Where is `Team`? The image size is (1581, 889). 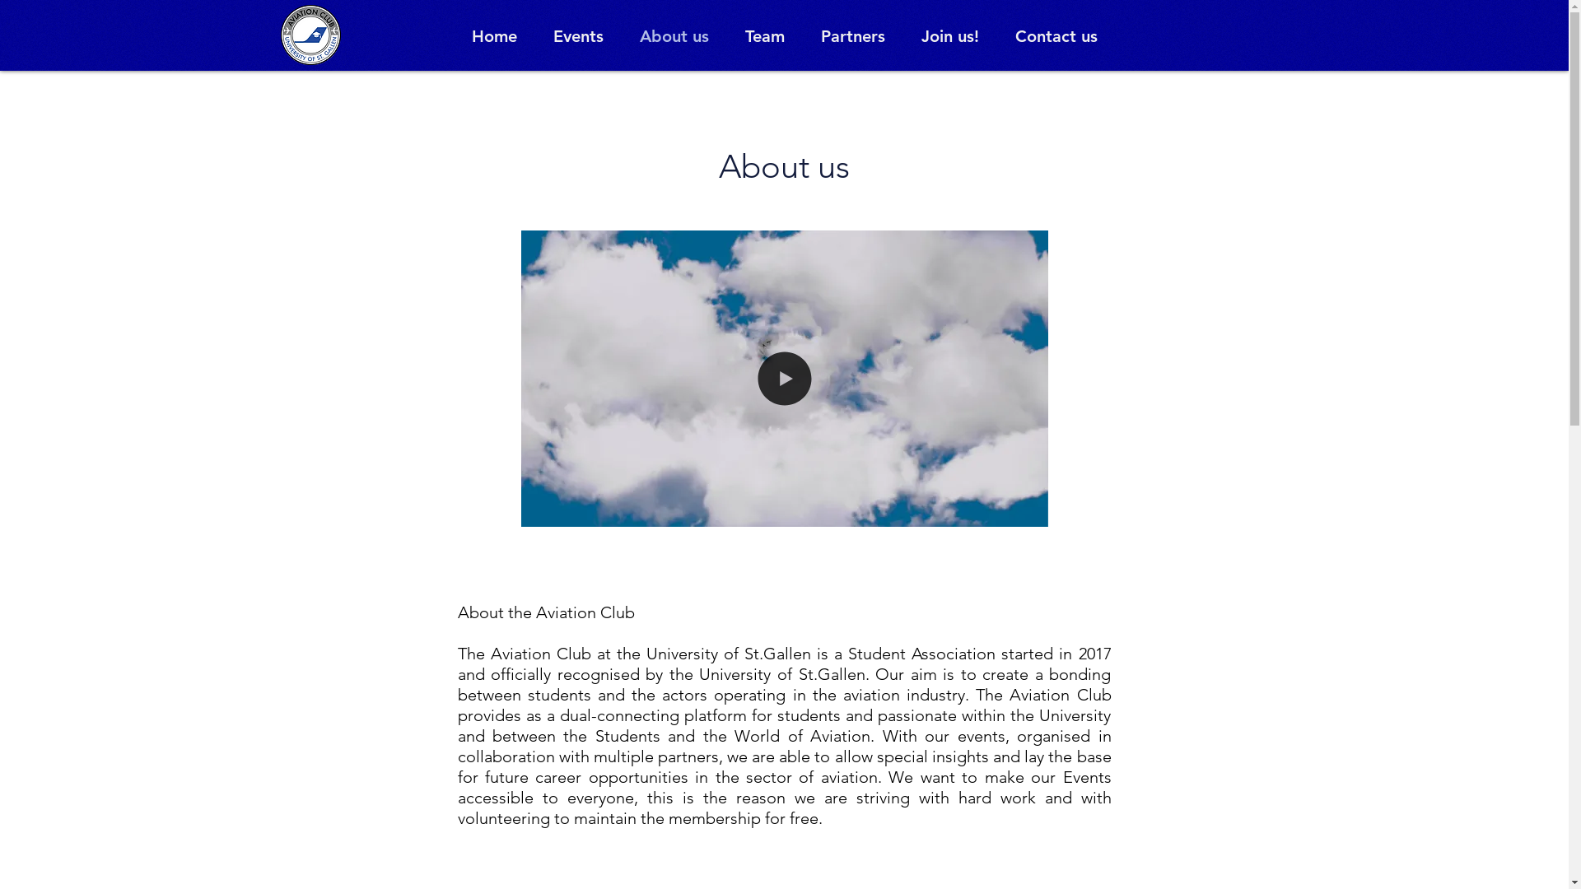 Team is located at coordinates (765, 36).